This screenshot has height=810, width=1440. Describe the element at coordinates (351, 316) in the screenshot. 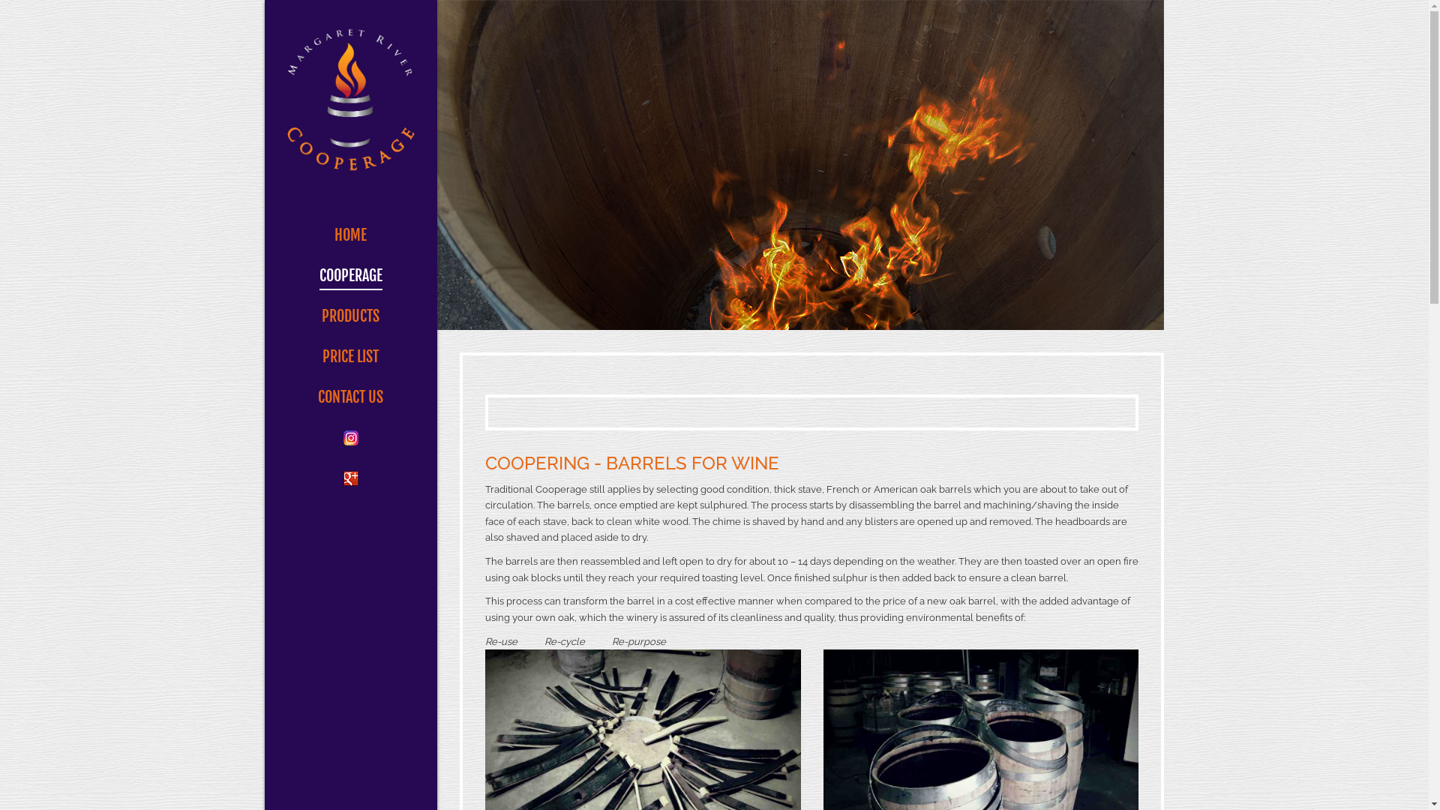

I see `PRODUCTS` at that location.